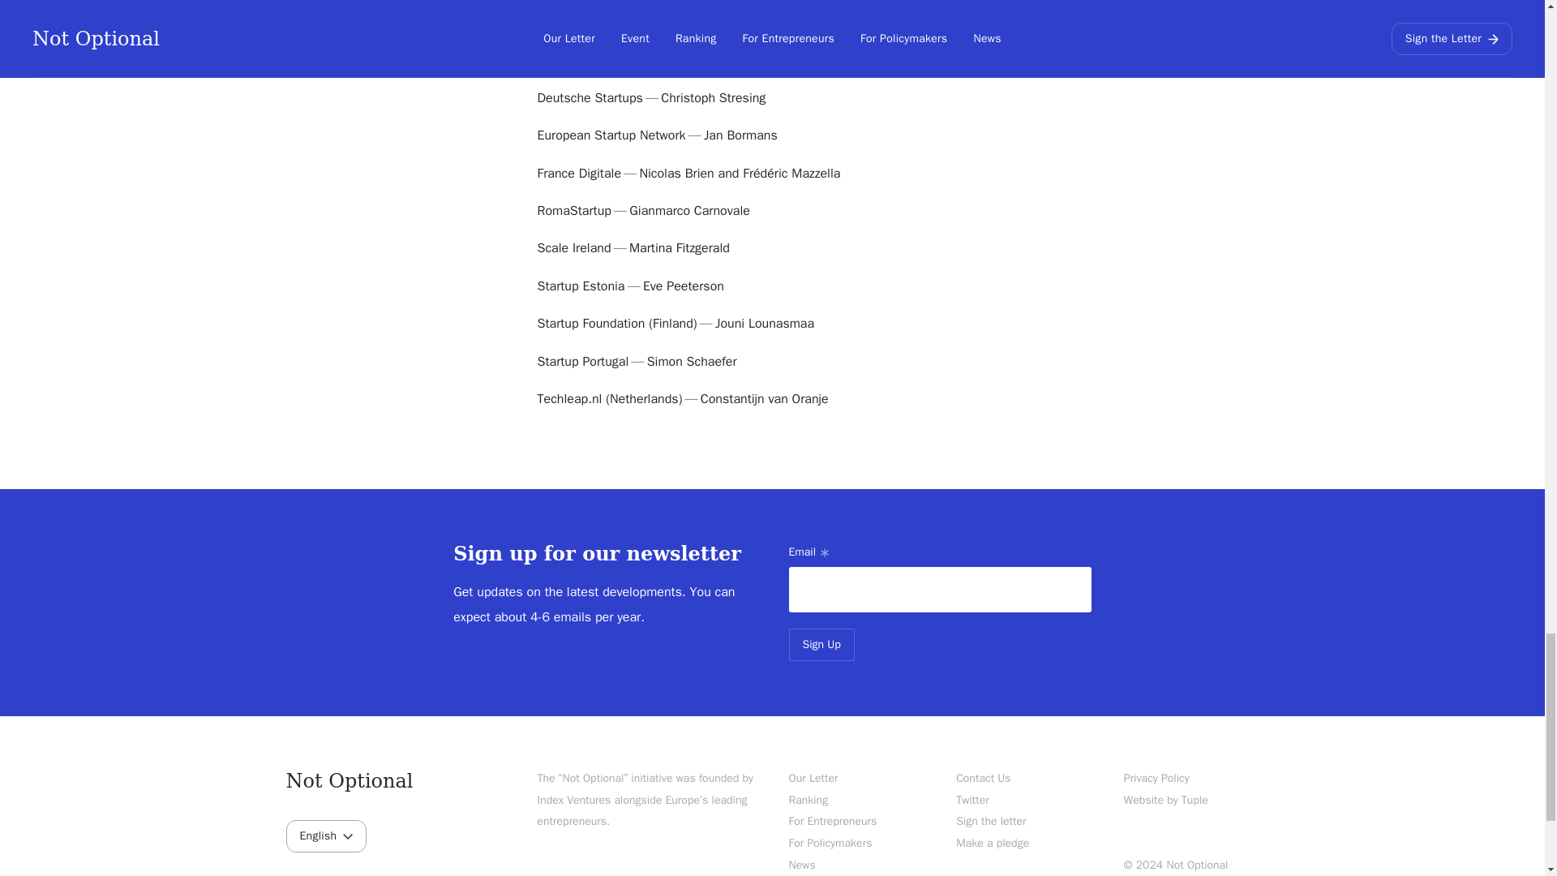 This screenshot has height=876, width=1557. What do you see at coordinates (1156, 778) in the screenshot?
I see `Privacy Policy` at bounding box center [1156, 778].